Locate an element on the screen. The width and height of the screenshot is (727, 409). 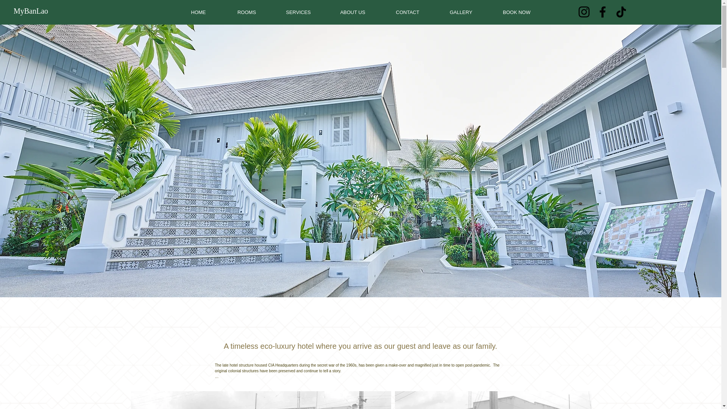
ROOMS is located at coordinates (247, 12).